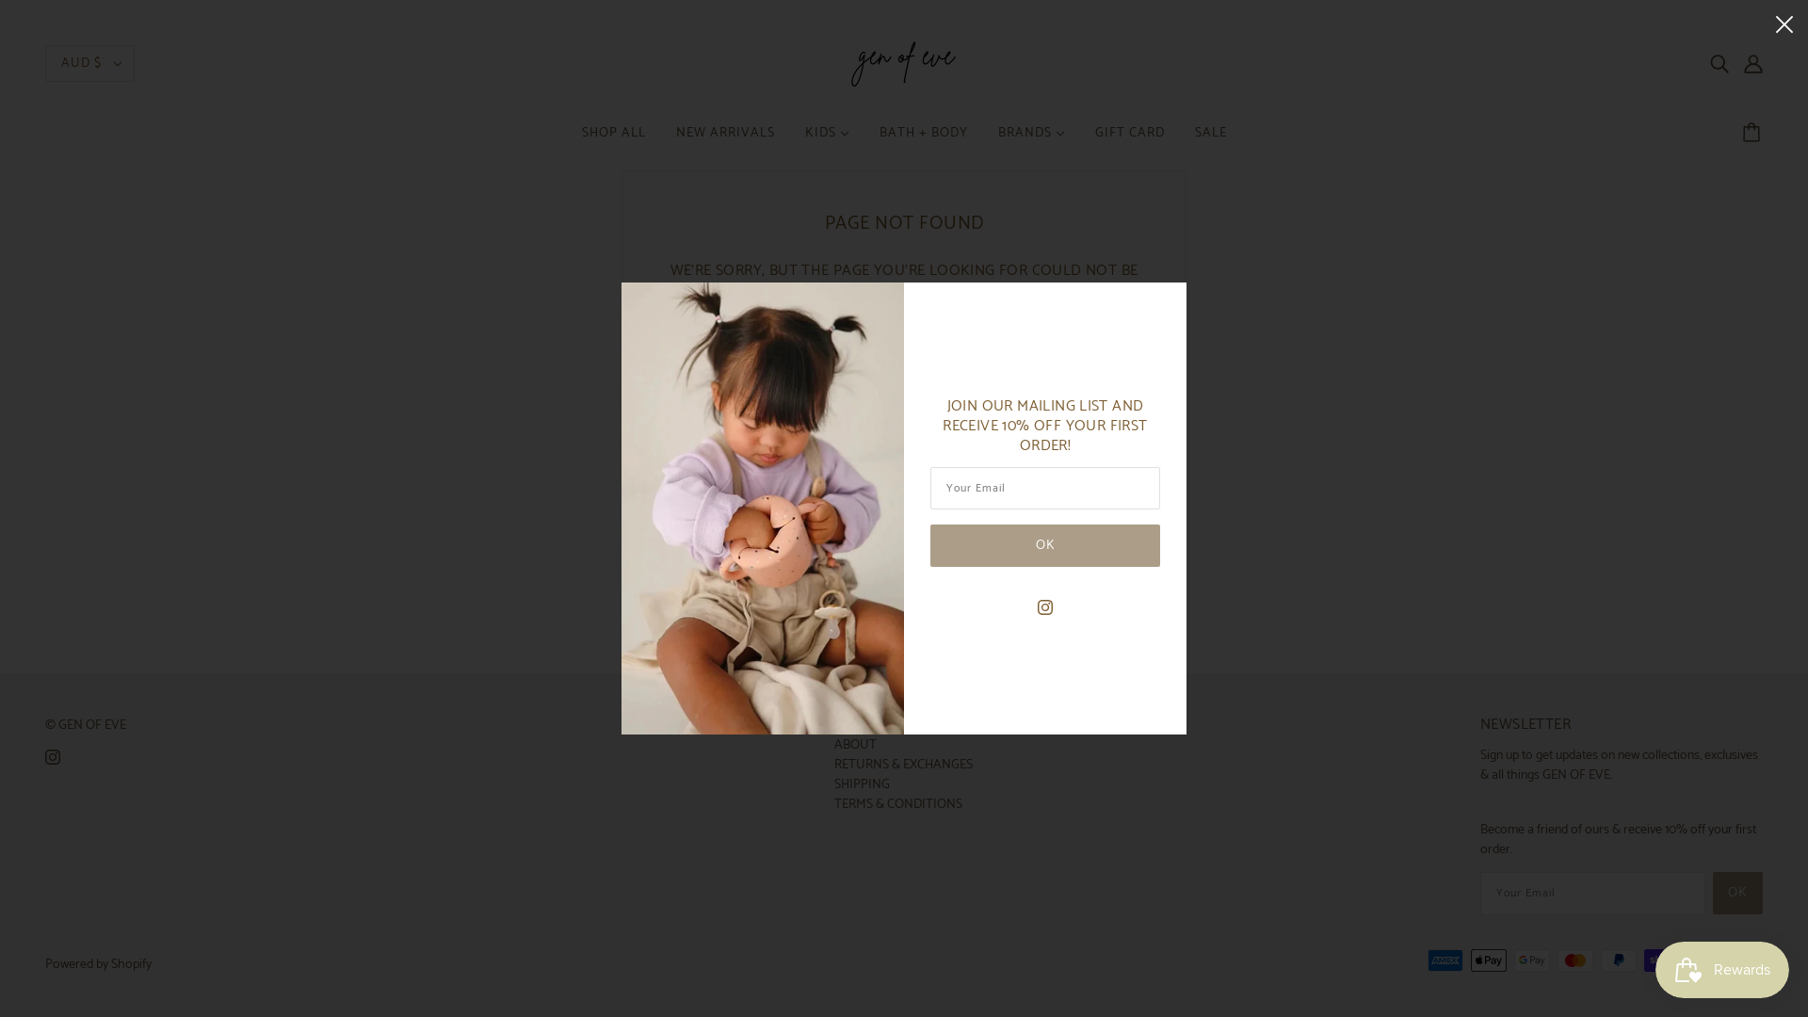 This screenshot has width=1808, height=1017. Describe the element at coordinates (1738, 893) in the screenshot. I see `OK` at that location.